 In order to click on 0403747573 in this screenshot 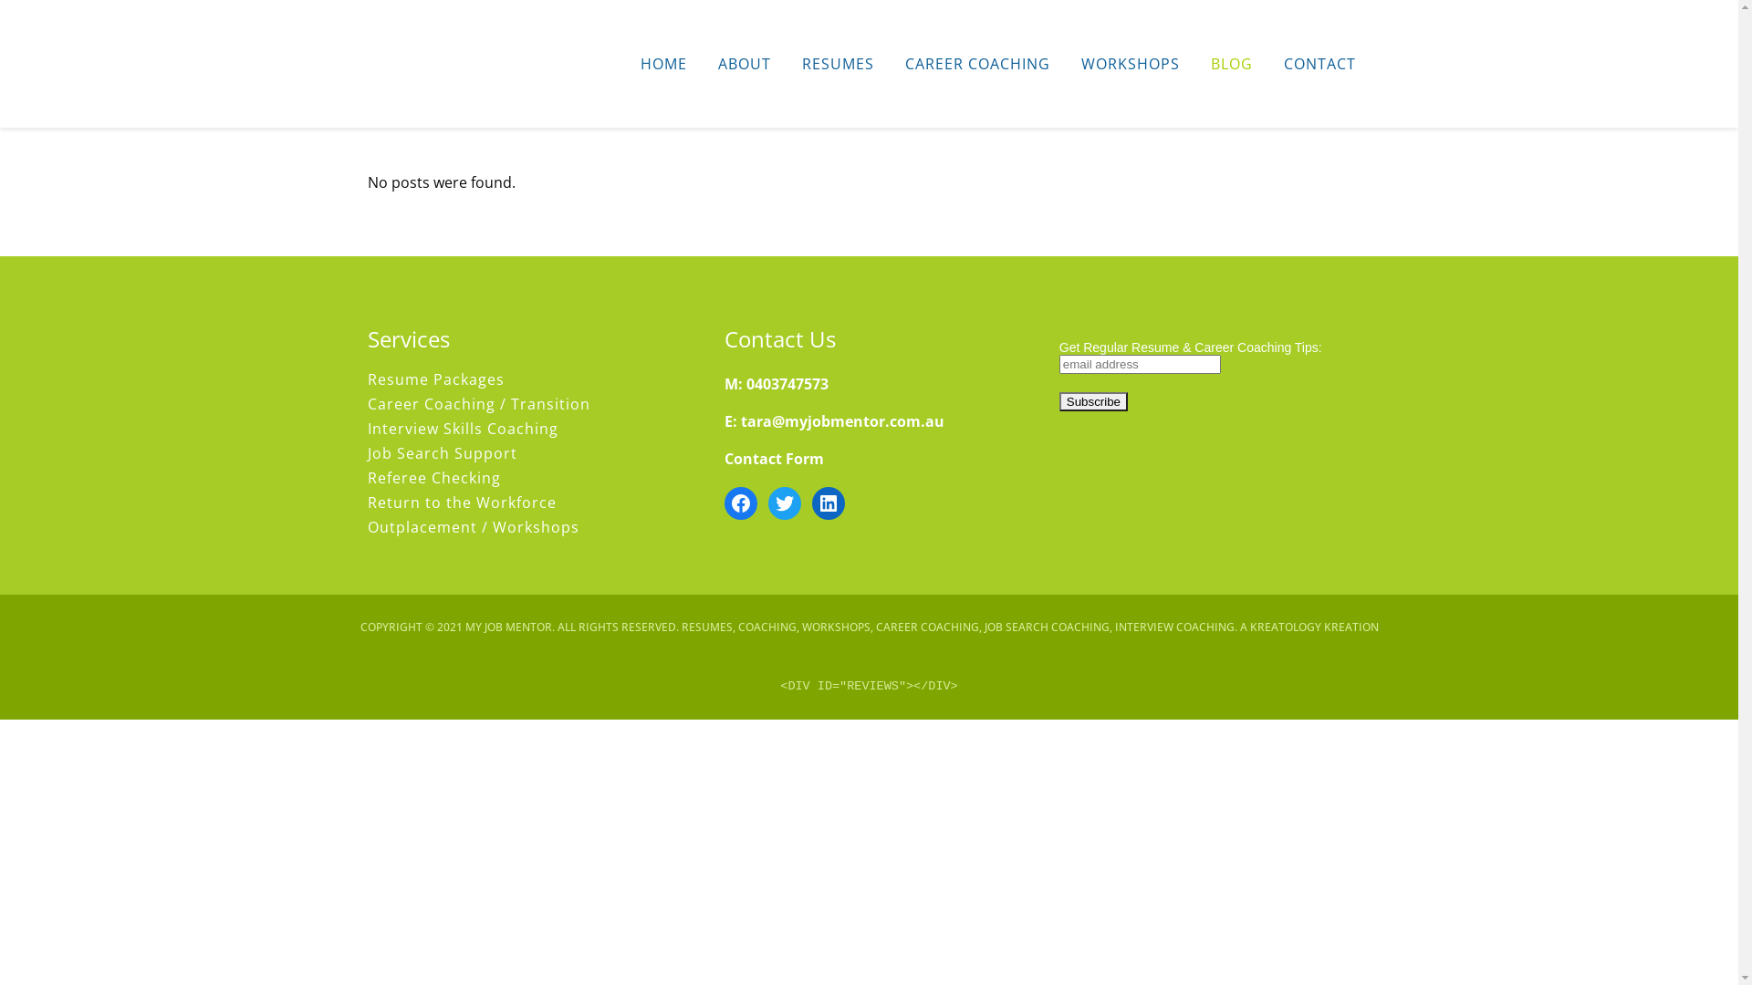, I will do `click(787, 384)`.